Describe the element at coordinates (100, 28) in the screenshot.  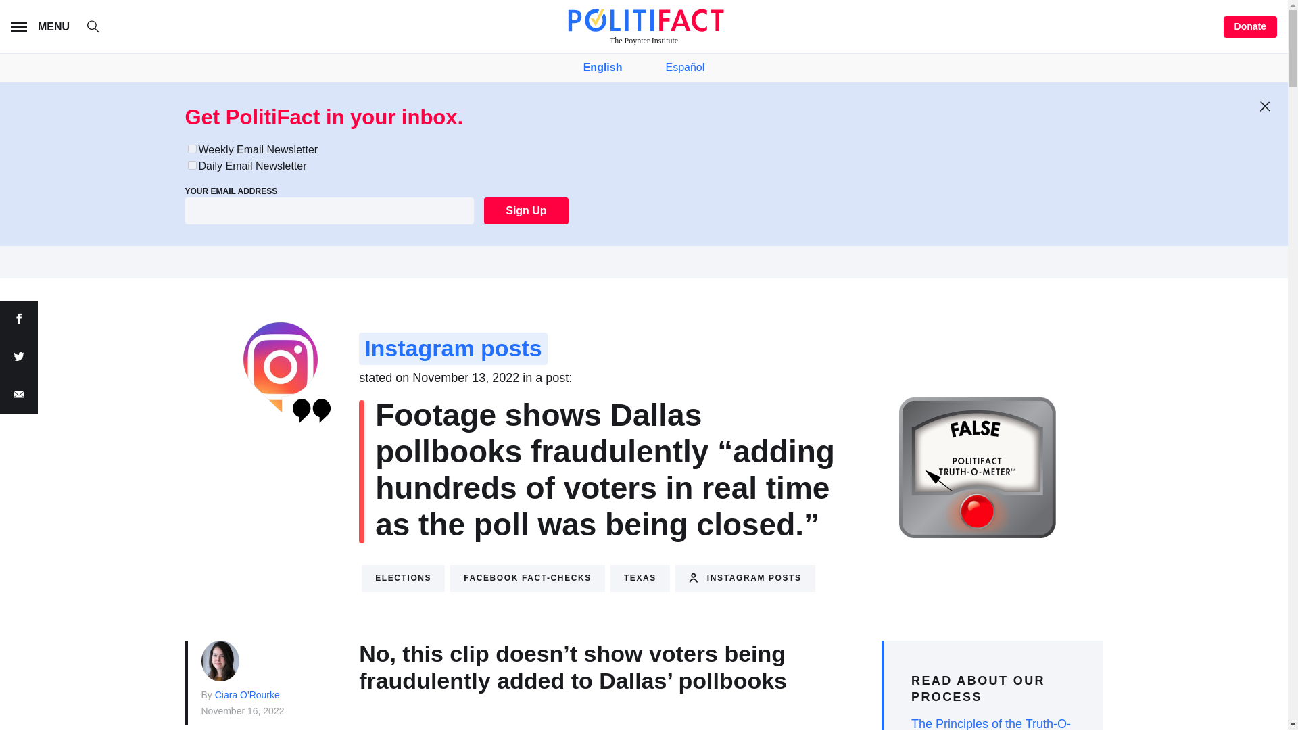
I see `Search` at that location.